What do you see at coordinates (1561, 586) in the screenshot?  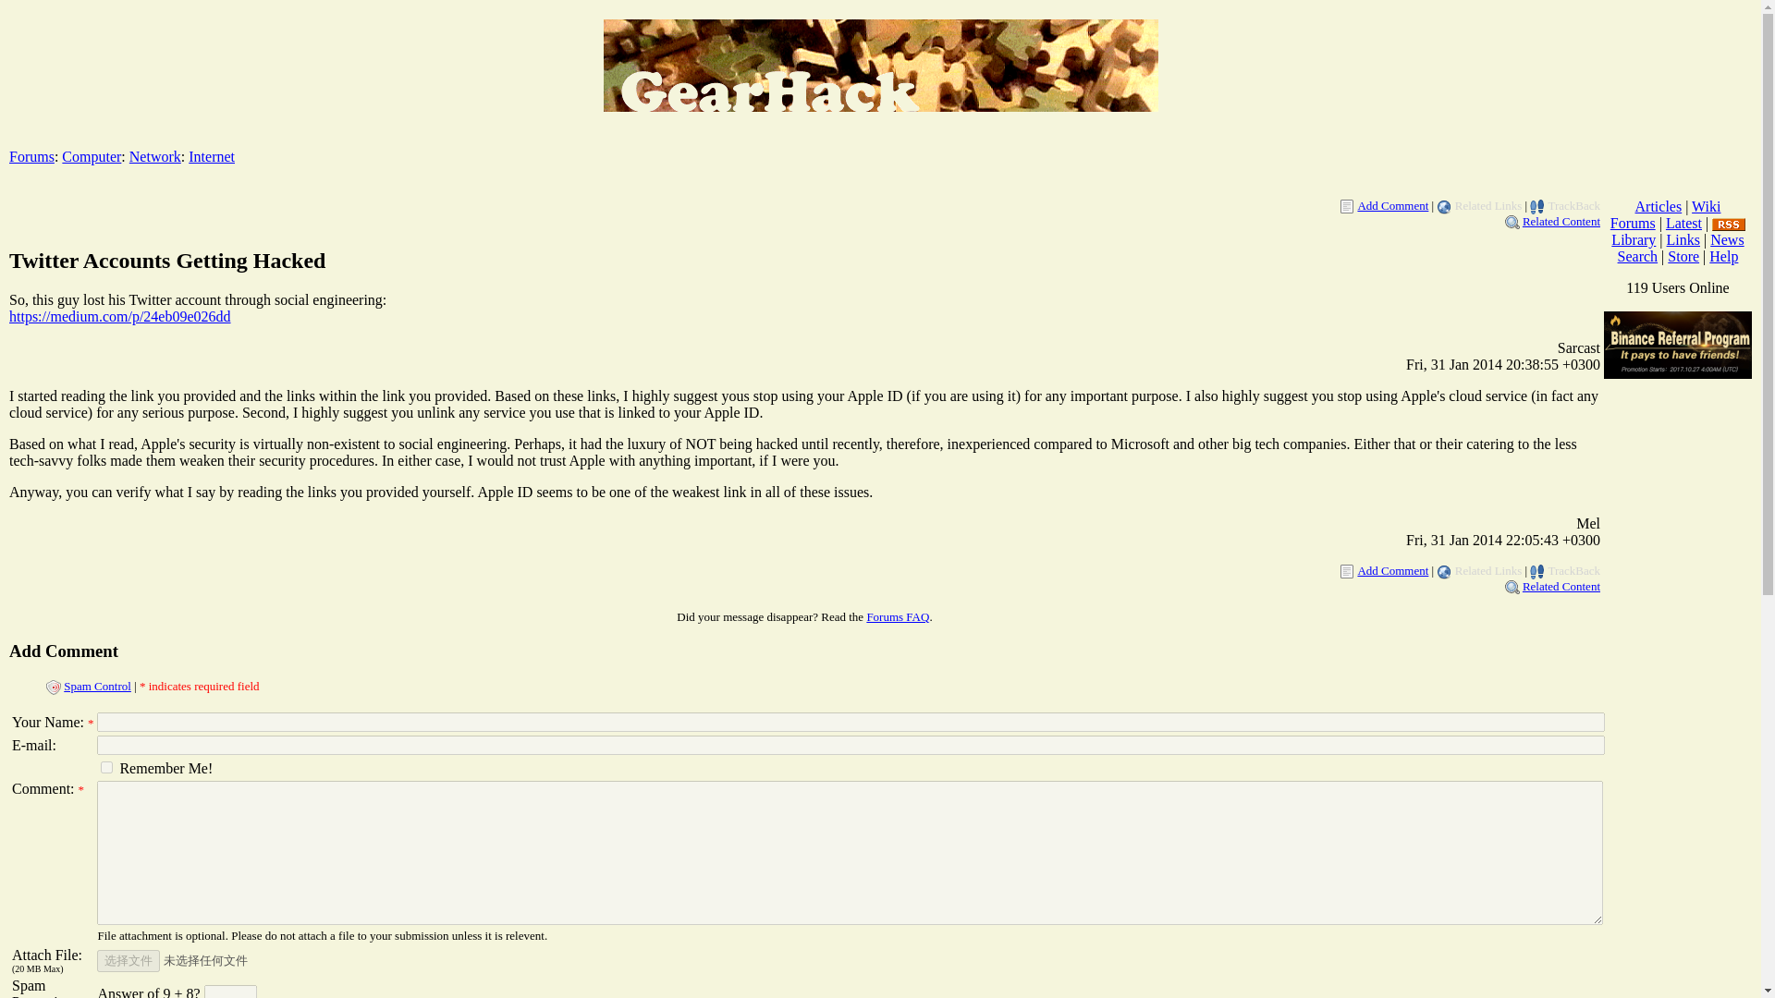 I see `Related Content` at bounding box center [1561, 586].